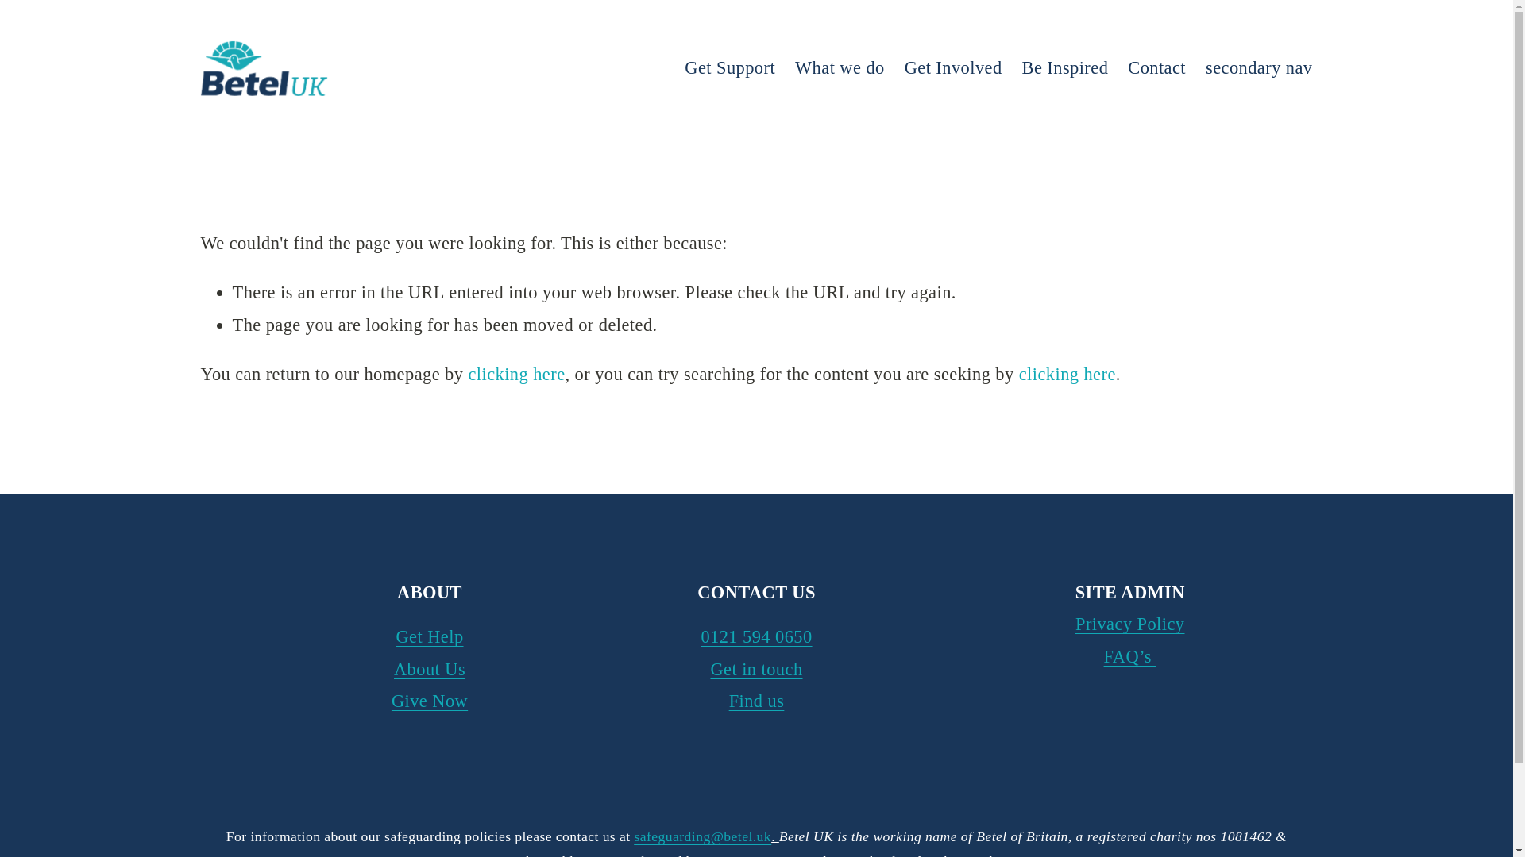  I want to click on secondary nav, so click(1260, 68).